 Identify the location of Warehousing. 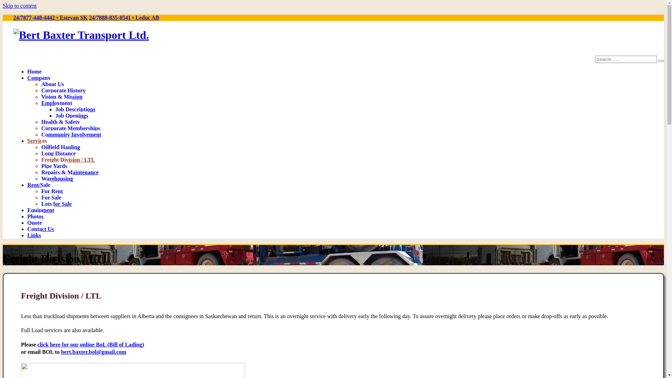
(57, 178).